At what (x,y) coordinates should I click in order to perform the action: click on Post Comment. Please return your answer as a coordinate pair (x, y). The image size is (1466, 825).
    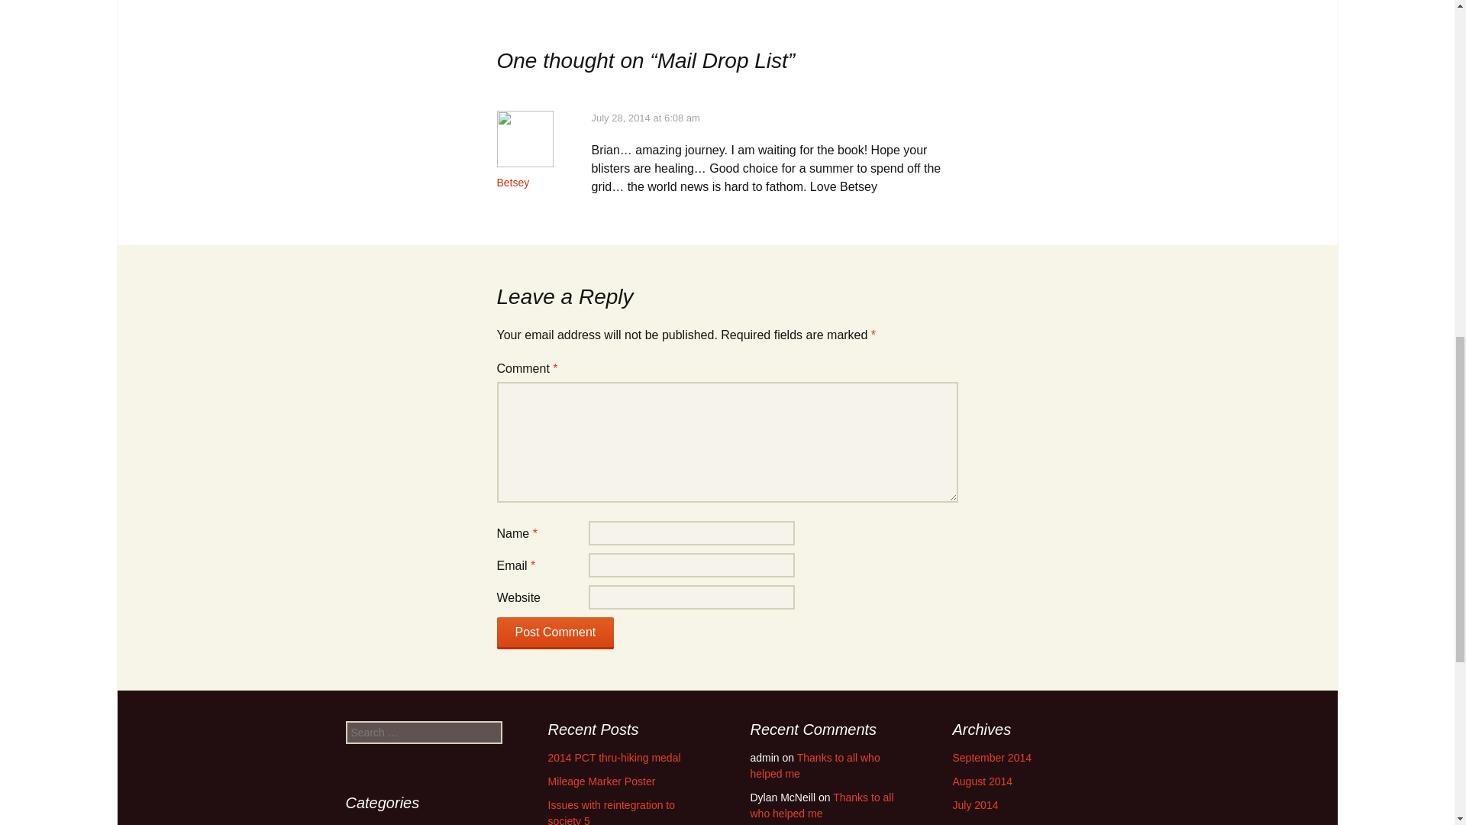
    Looking at the image, I should click on (555, 632).